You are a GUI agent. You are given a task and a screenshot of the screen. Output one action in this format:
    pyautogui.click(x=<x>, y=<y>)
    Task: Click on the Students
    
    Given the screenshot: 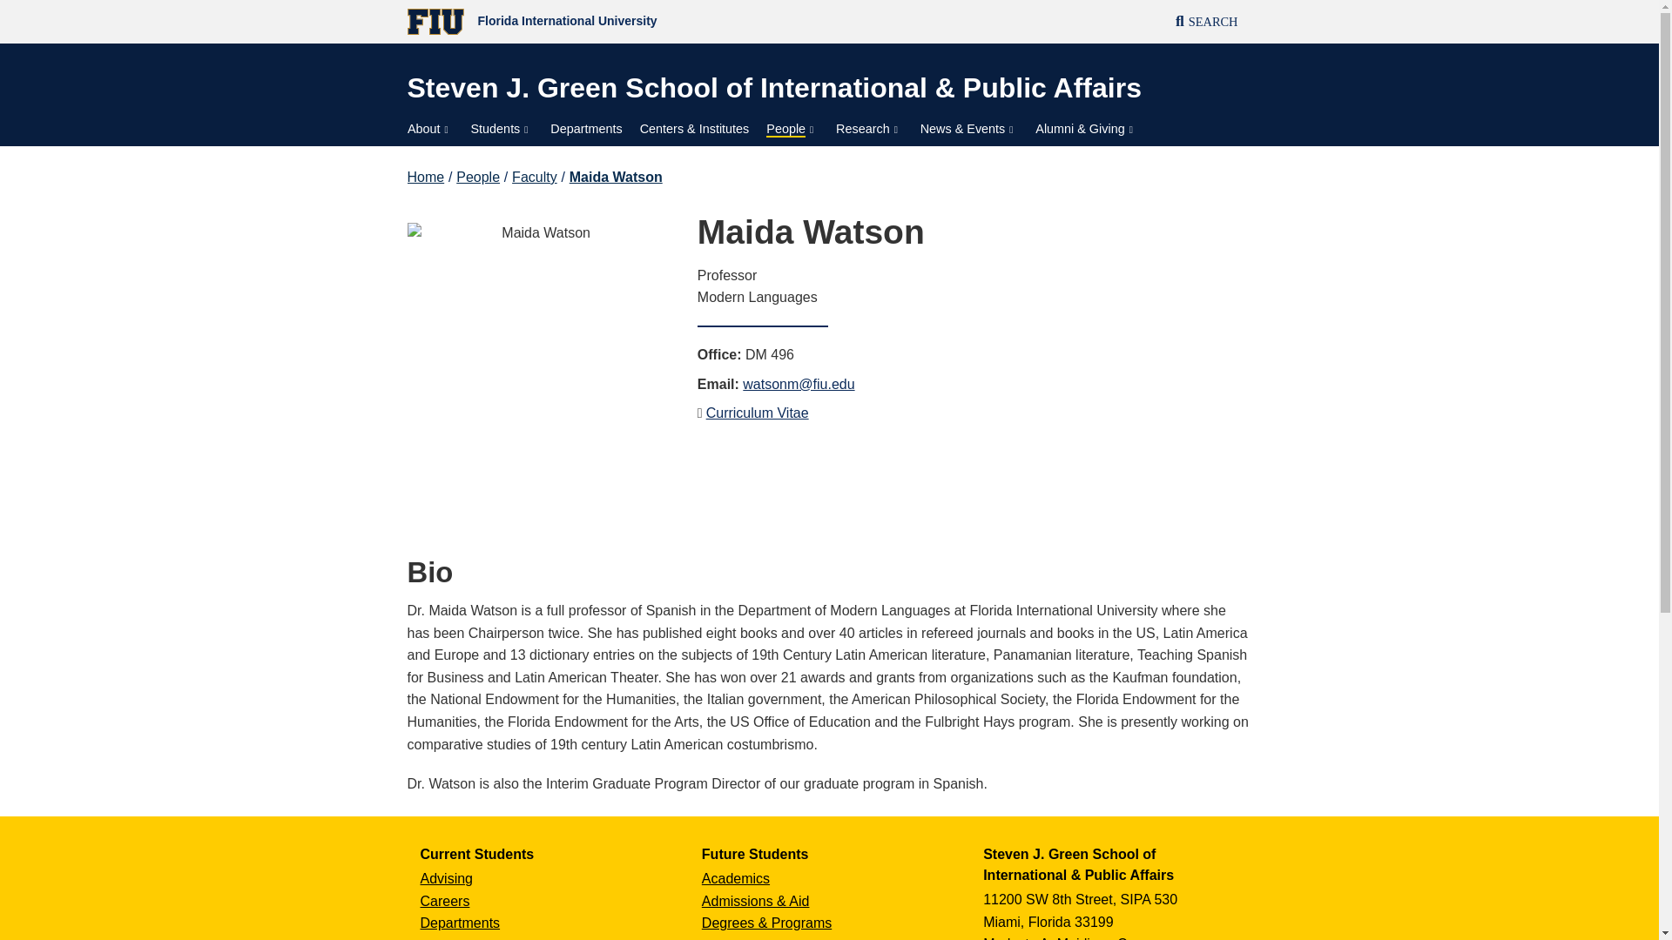 What is the action you would take?
    pyautogui.click(x=502, y=129)
    